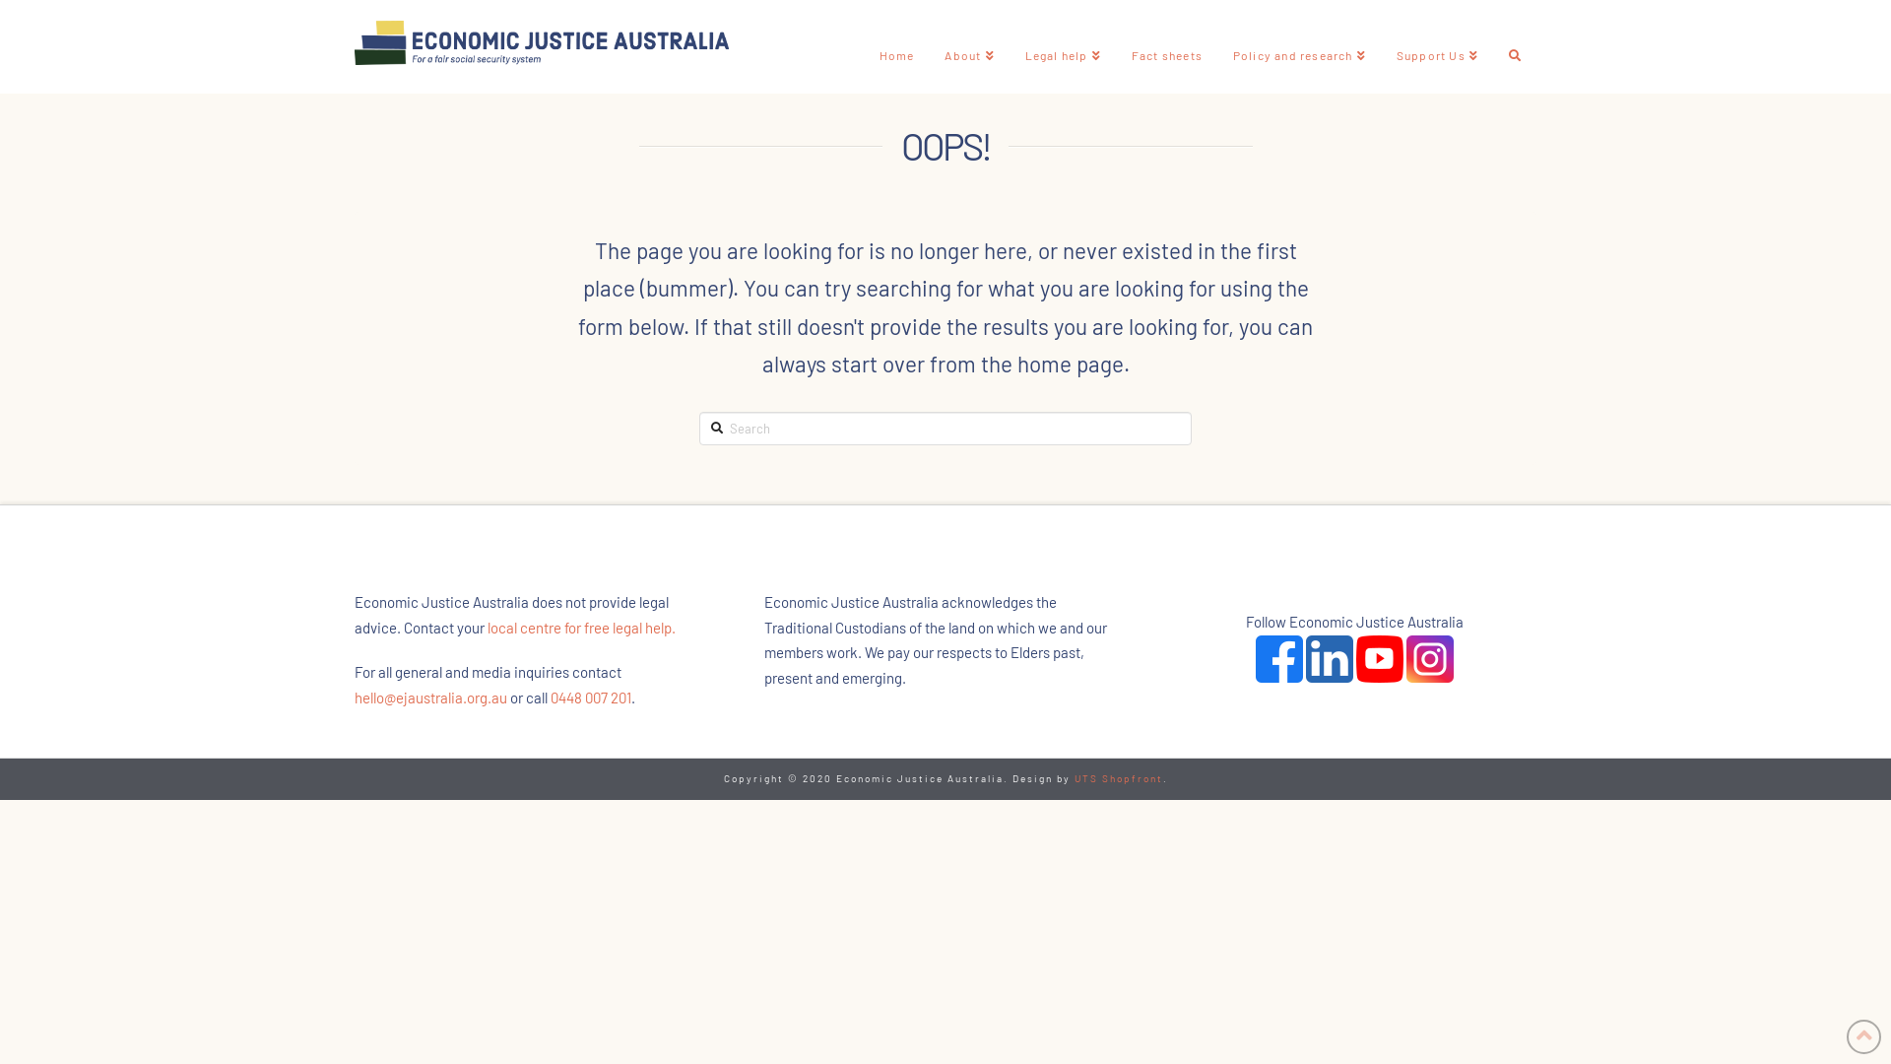 This screenshot has height=1064, width=1891. What do you see at coordinates (1437, 47) in the screenshot?
I see `Support Us` at bounding box center [1437, 47].